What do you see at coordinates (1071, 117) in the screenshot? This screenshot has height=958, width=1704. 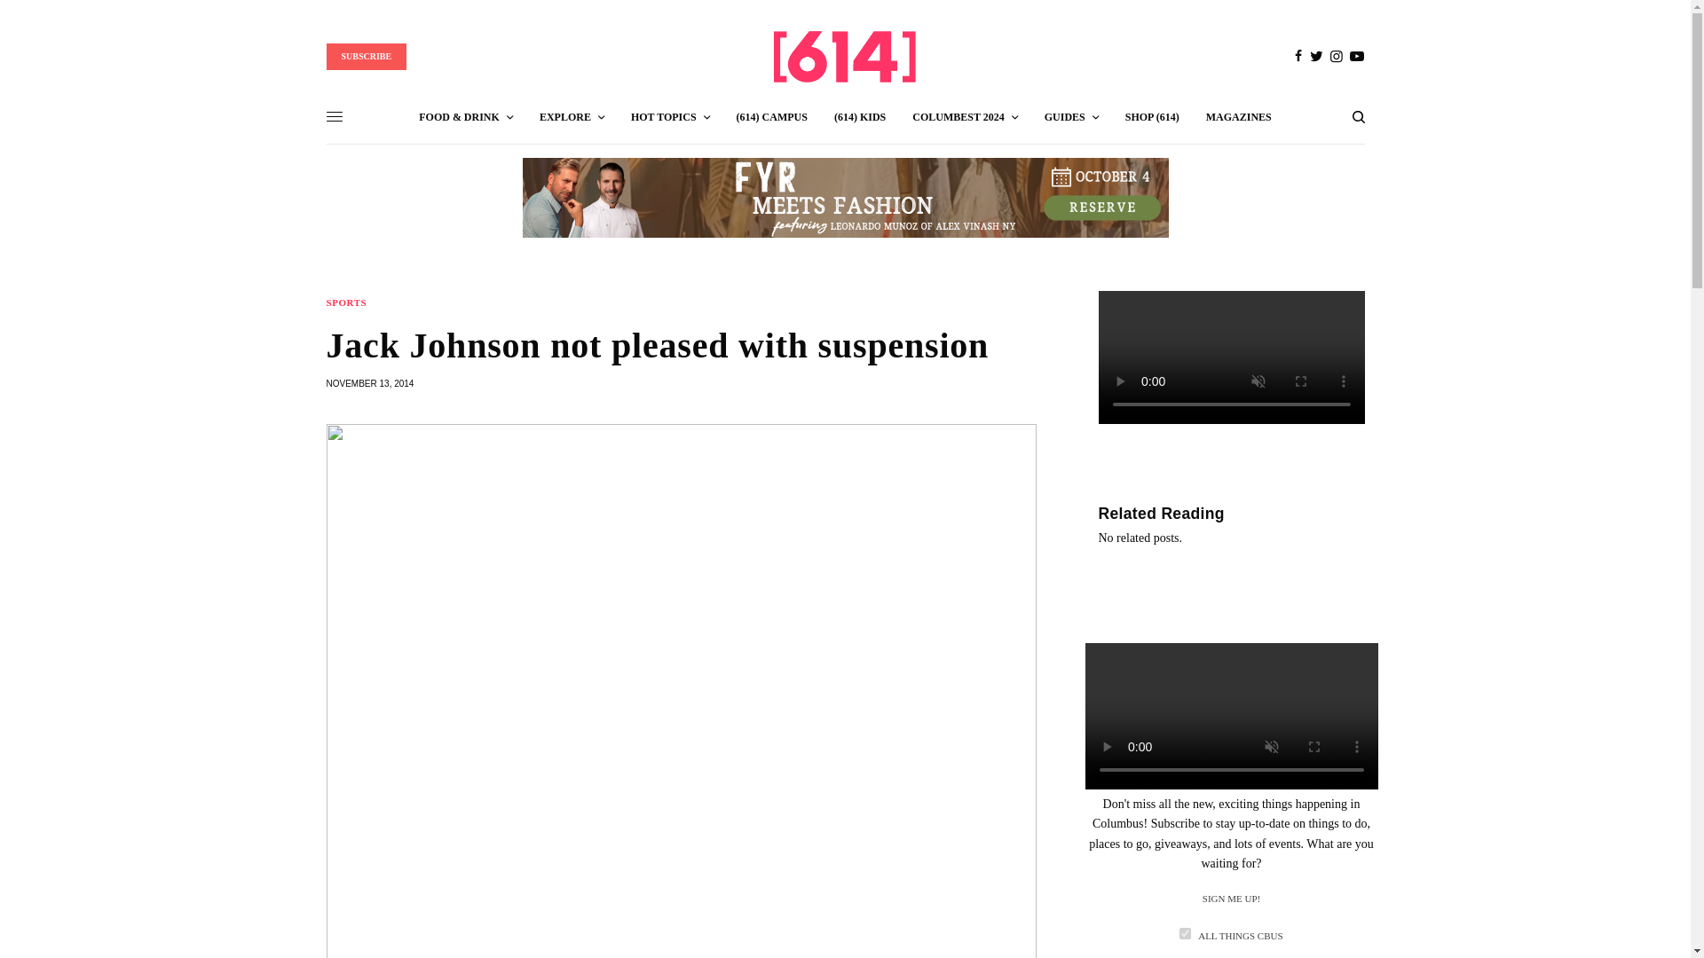 I see `GUIDES` at bounding box center [1071, 117].